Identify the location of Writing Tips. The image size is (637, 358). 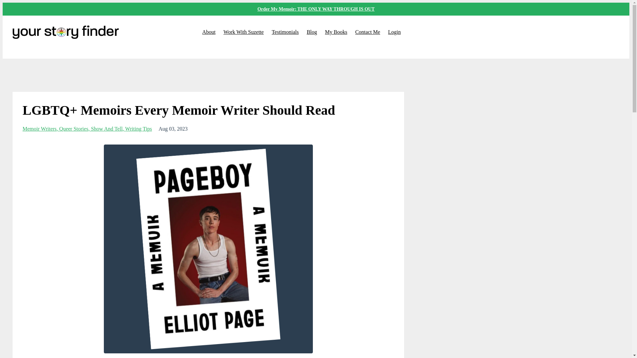
(138, 129).